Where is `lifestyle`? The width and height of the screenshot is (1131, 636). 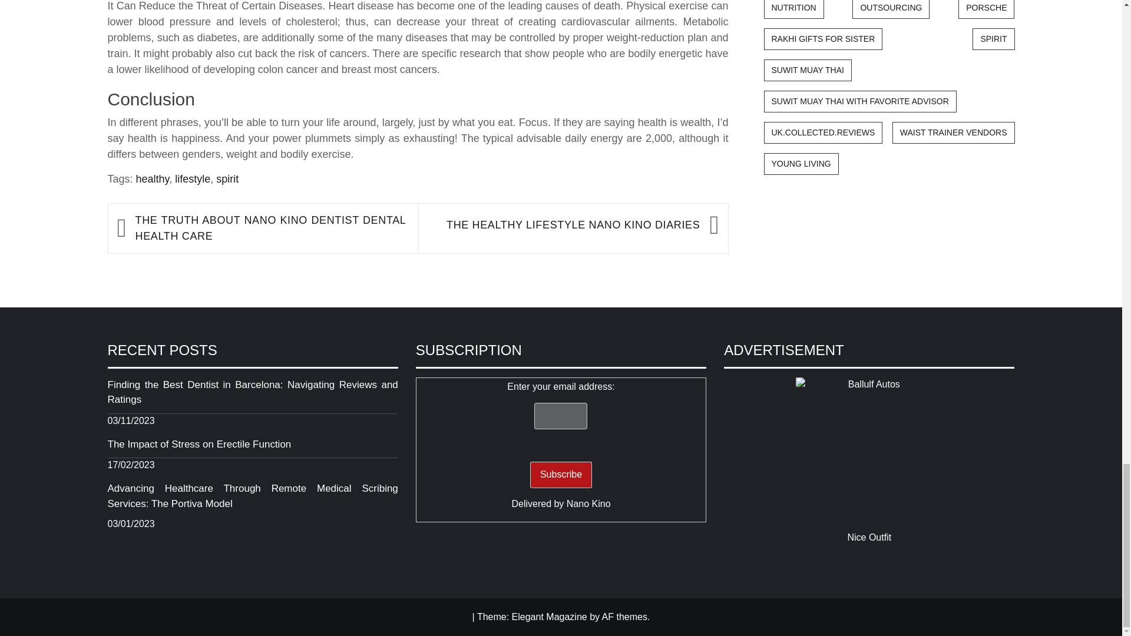
lifestyle is located at coordinates (193, 179).